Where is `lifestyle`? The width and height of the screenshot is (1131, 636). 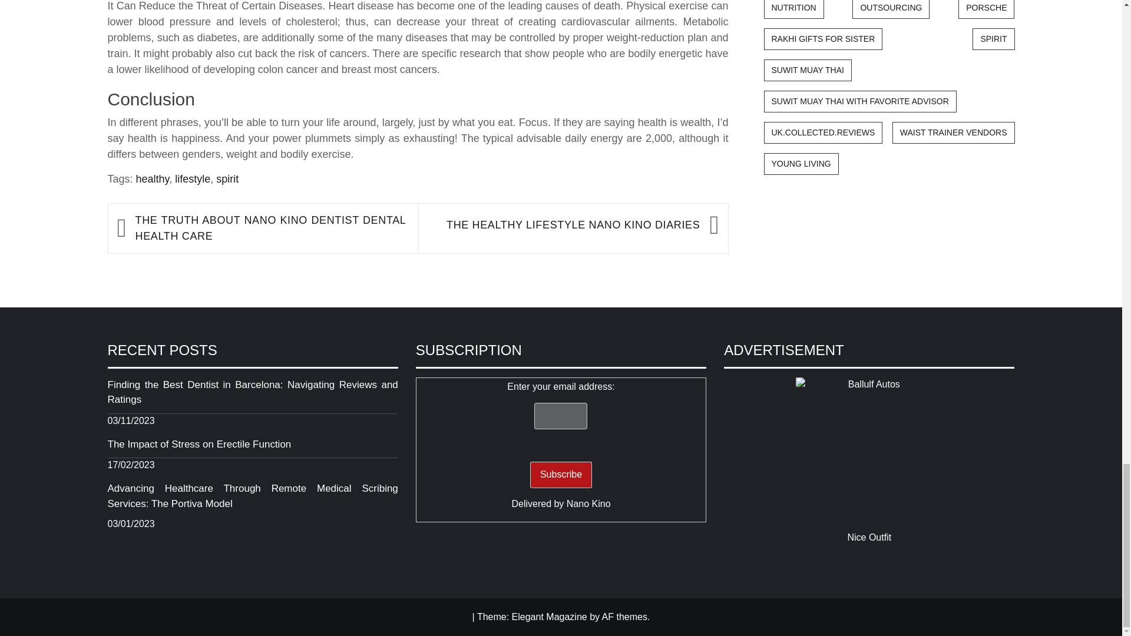
lifestyle is located at coordinates (193, 179).